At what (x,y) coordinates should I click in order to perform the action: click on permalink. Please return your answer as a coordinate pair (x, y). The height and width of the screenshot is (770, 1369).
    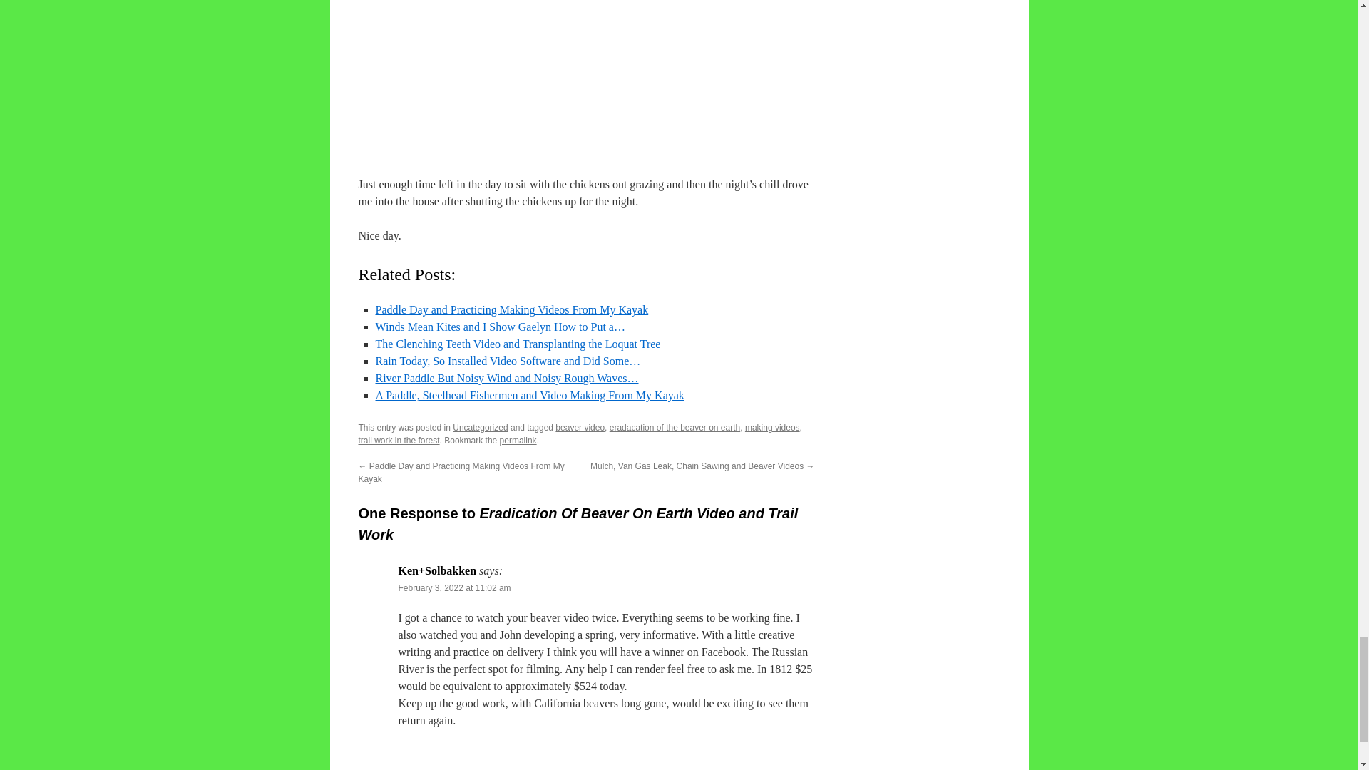
    Looking at the image, I should click on (518, 441).